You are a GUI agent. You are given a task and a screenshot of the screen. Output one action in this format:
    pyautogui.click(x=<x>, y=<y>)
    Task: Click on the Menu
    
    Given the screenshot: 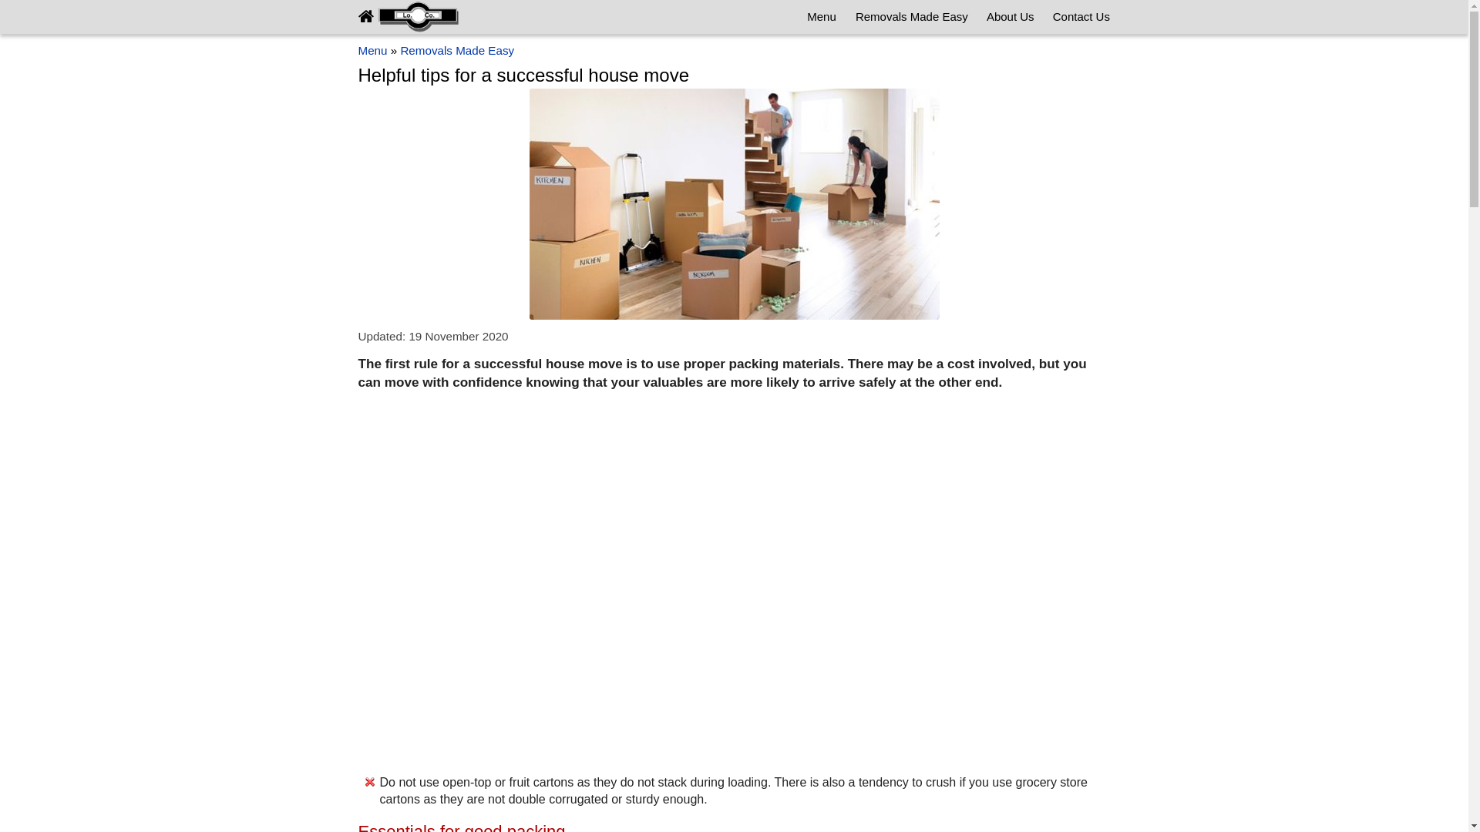 What is the action you would take?
    pyautogui.click(x=822, y=17)
    